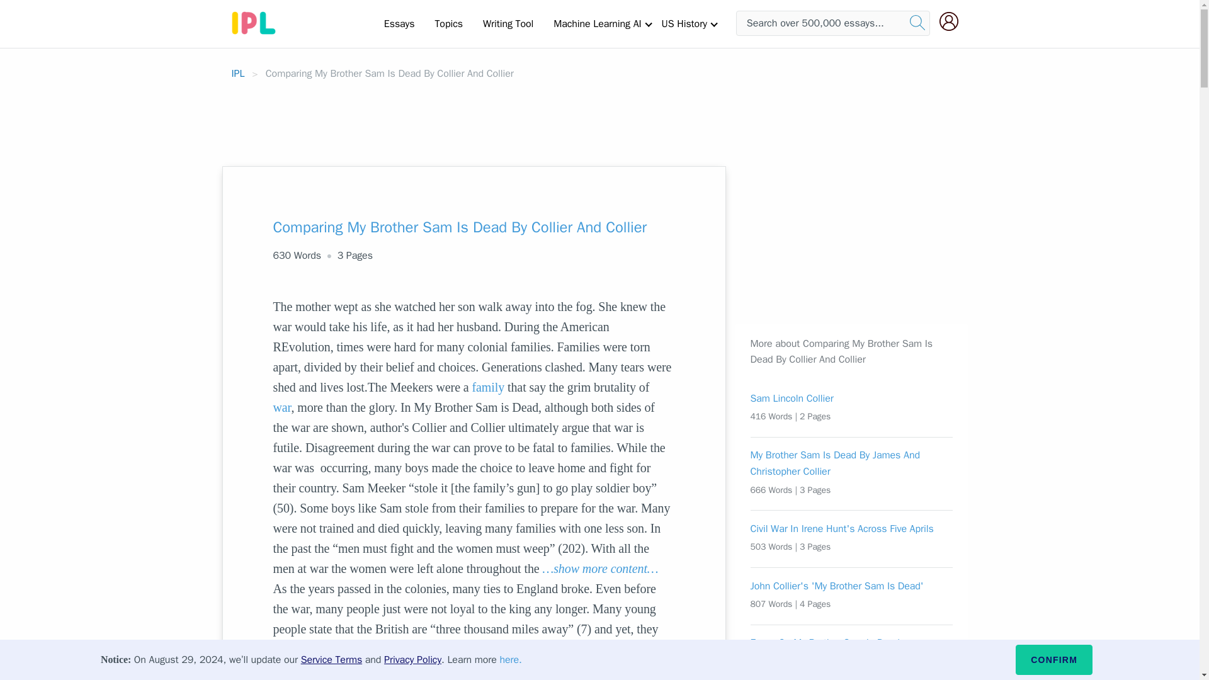 The image size is (1209, 680). What do you see at coordinates (489, 387) in the screenshot?
I see `family` at bounding box center [489, 387].